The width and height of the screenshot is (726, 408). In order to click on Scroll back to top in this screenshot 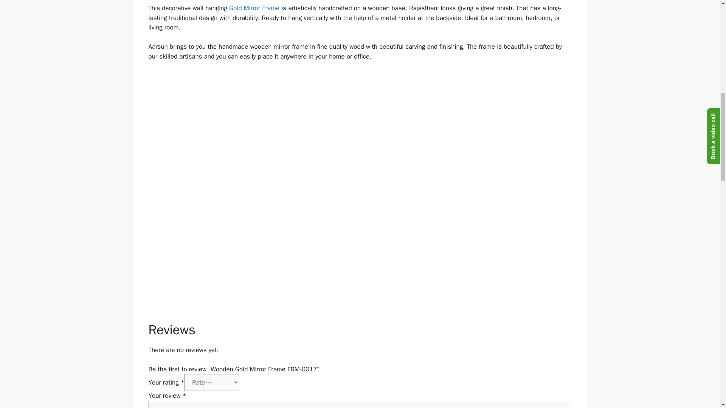, I will do `click(701, 359)`.